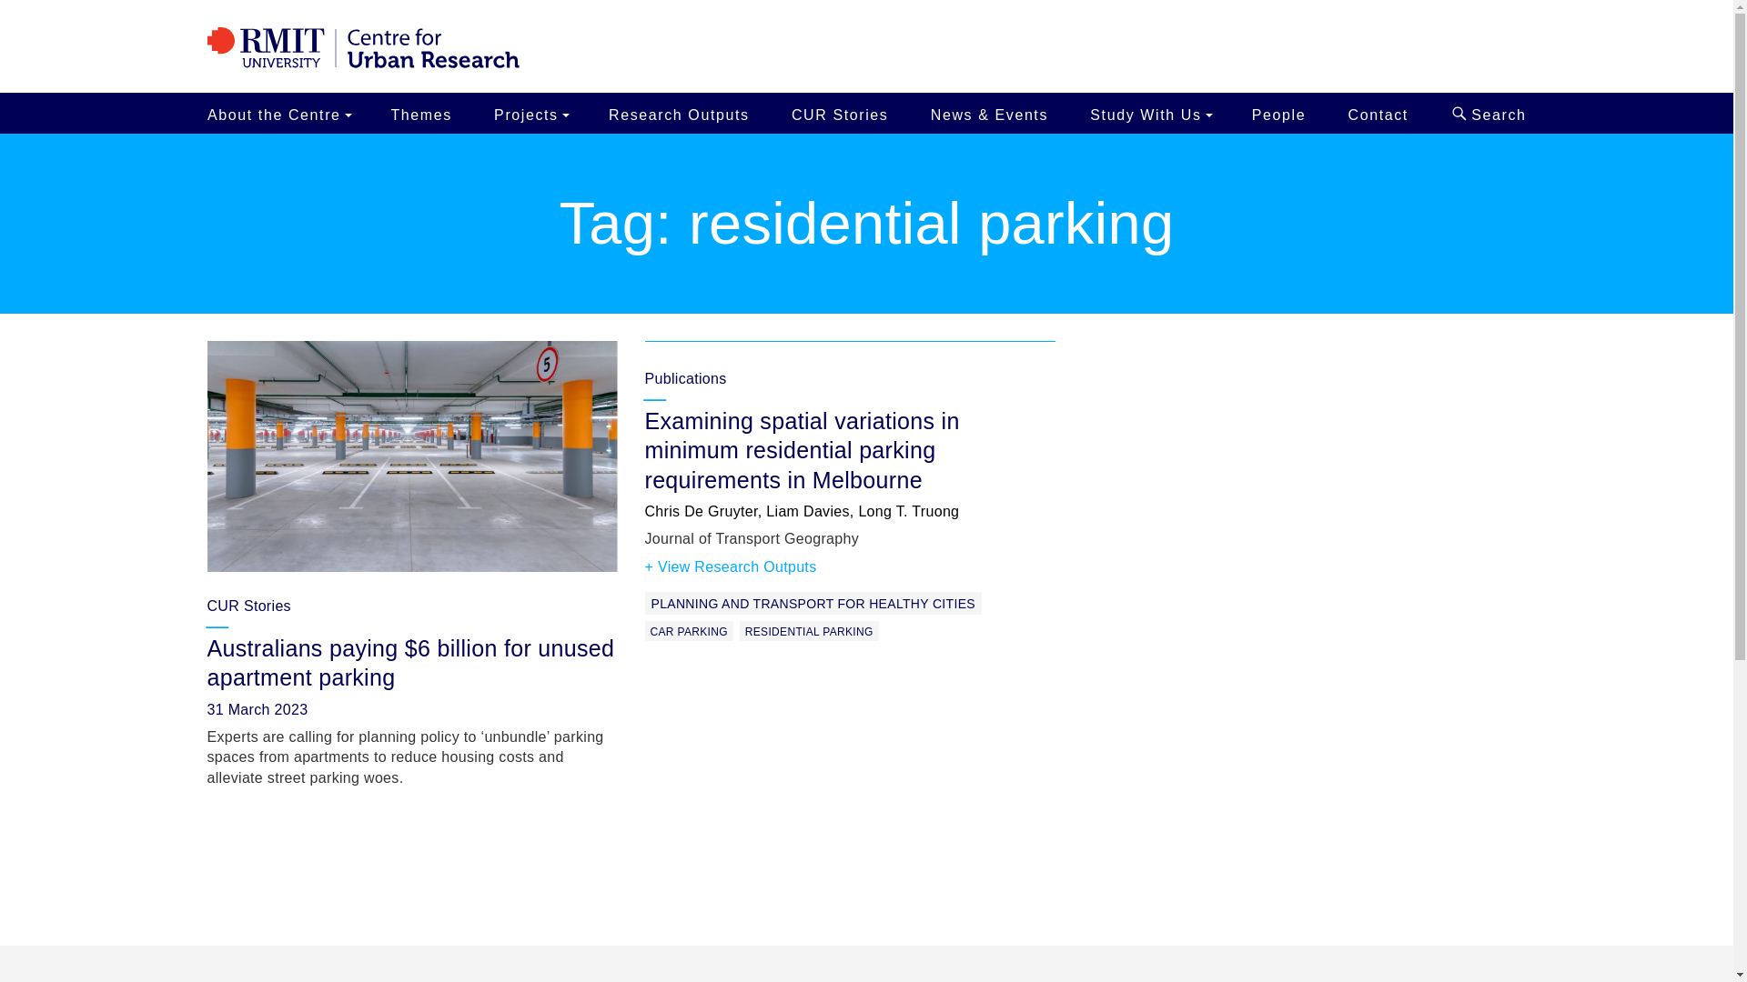  Describe the element at coordinates (730, 567) in the screenshot. I see `View Research Outputs` at that location.